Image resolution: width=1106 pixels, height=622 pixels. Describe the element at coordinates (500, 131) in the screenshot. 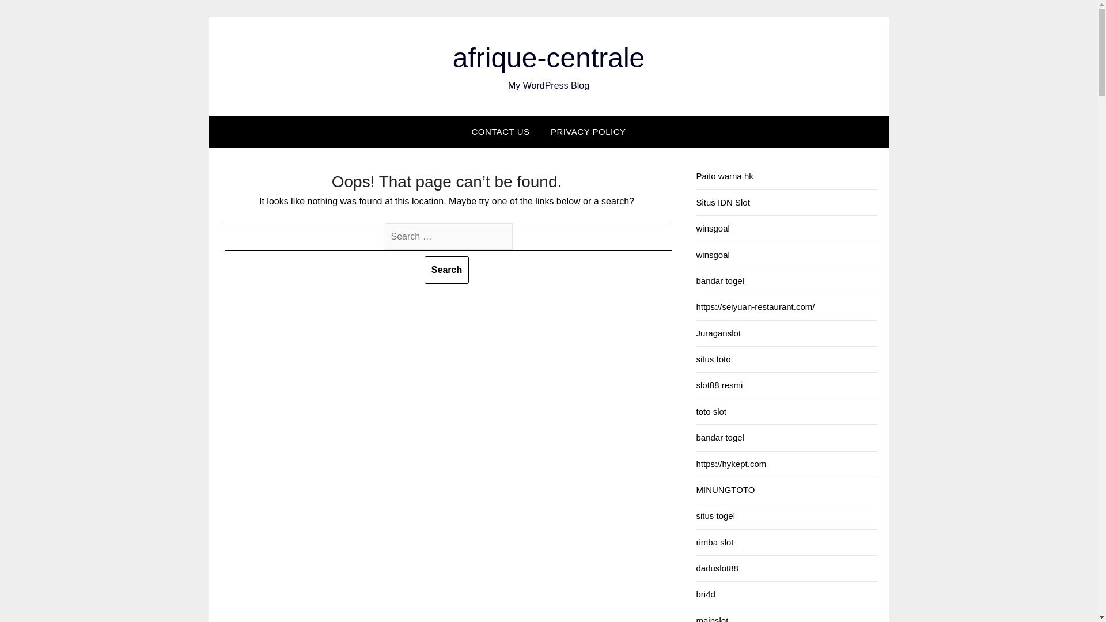

I see `CONTACT US` at that location.